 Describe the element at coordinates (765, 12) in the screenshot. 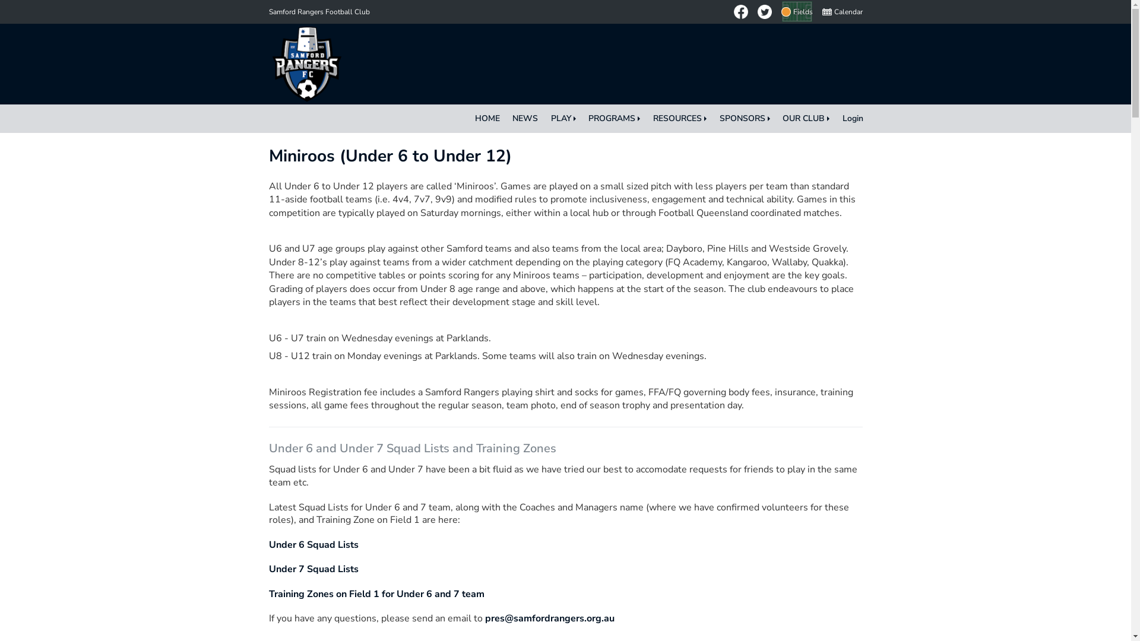

I see `Samford Rangers Football Club on Twitter` at that location.